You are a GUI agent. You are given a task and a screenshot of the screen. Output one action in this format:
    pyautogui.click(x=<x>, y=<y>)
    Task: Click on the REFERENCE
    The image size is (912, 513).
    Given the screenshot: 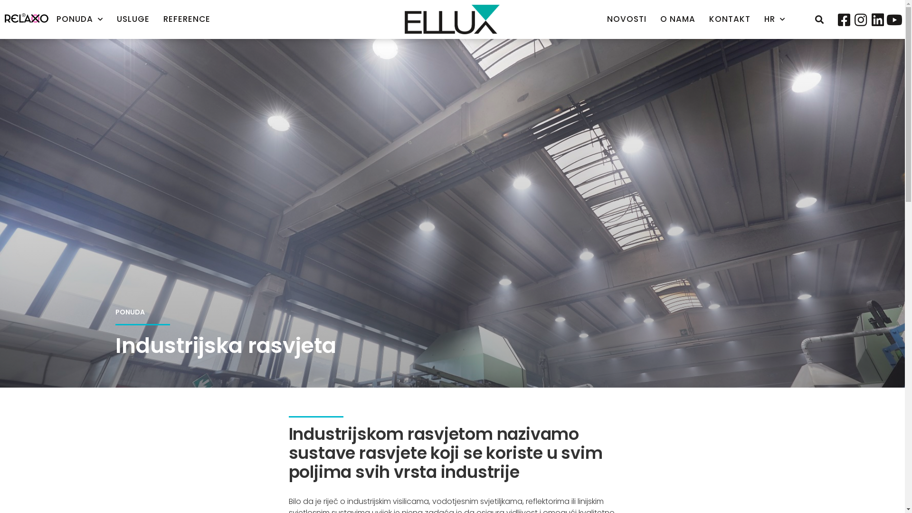 What is the action you would take?
    pyautogui.click(x=187, y=19)
    